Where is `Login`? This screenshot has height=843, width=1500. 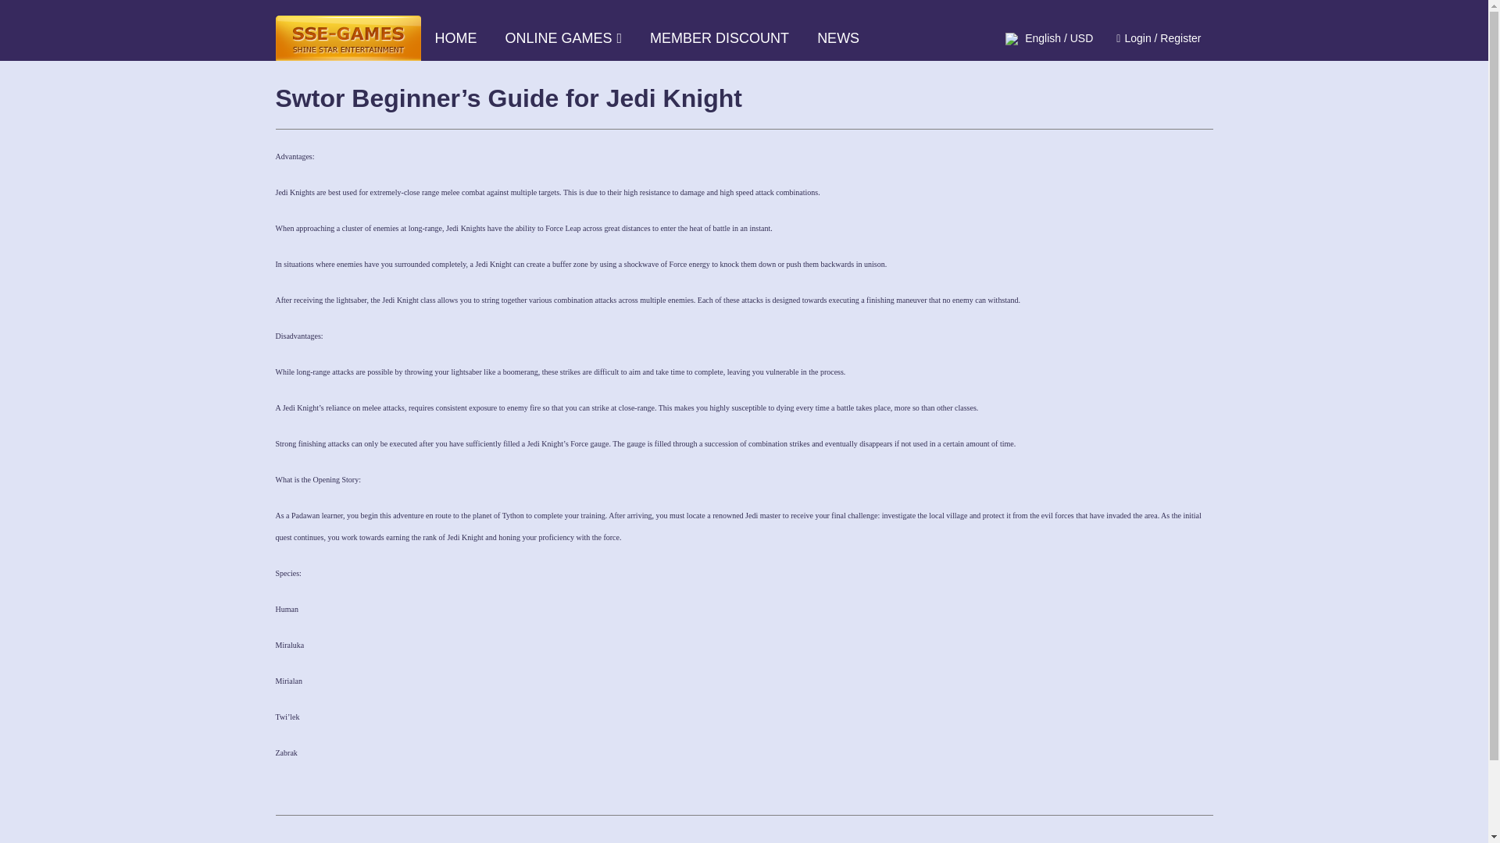
Login is located at coordinates (1137, 38).